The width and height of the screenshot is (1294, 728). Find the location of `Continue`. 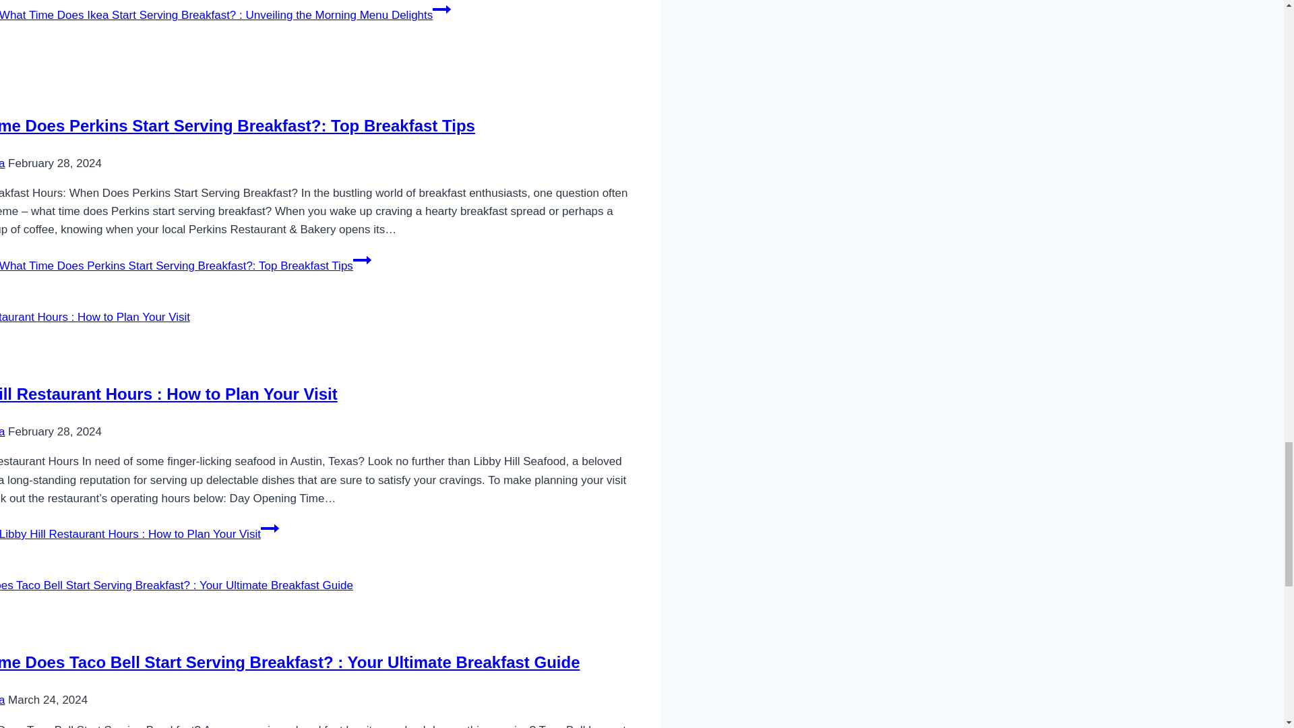

Continue is located at coordinates (441, 9).